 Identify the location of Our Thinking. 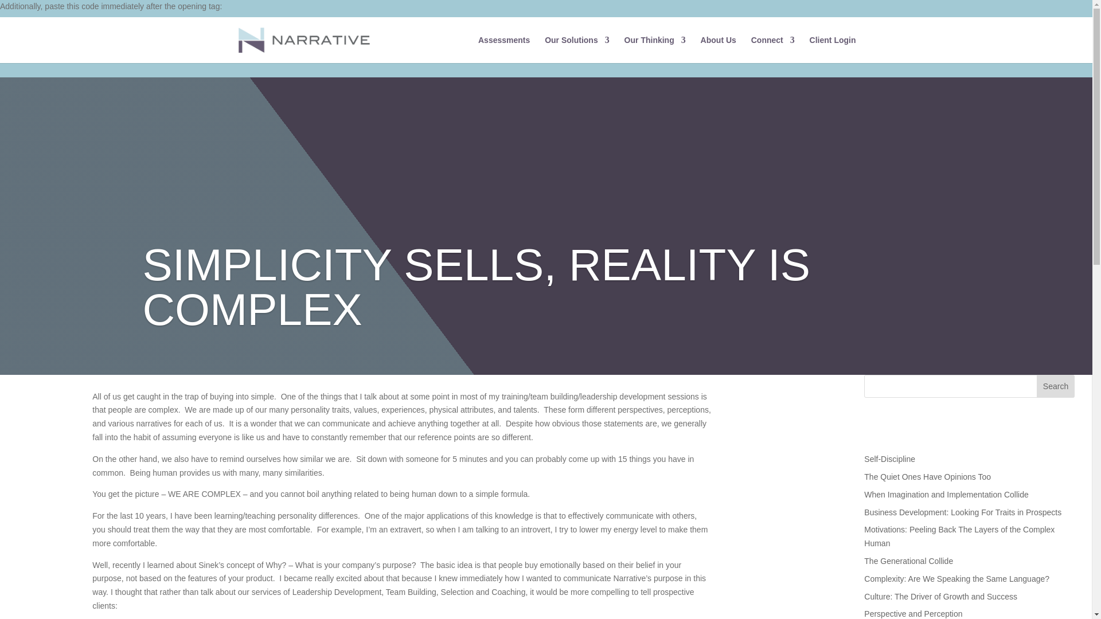
(655, 49).